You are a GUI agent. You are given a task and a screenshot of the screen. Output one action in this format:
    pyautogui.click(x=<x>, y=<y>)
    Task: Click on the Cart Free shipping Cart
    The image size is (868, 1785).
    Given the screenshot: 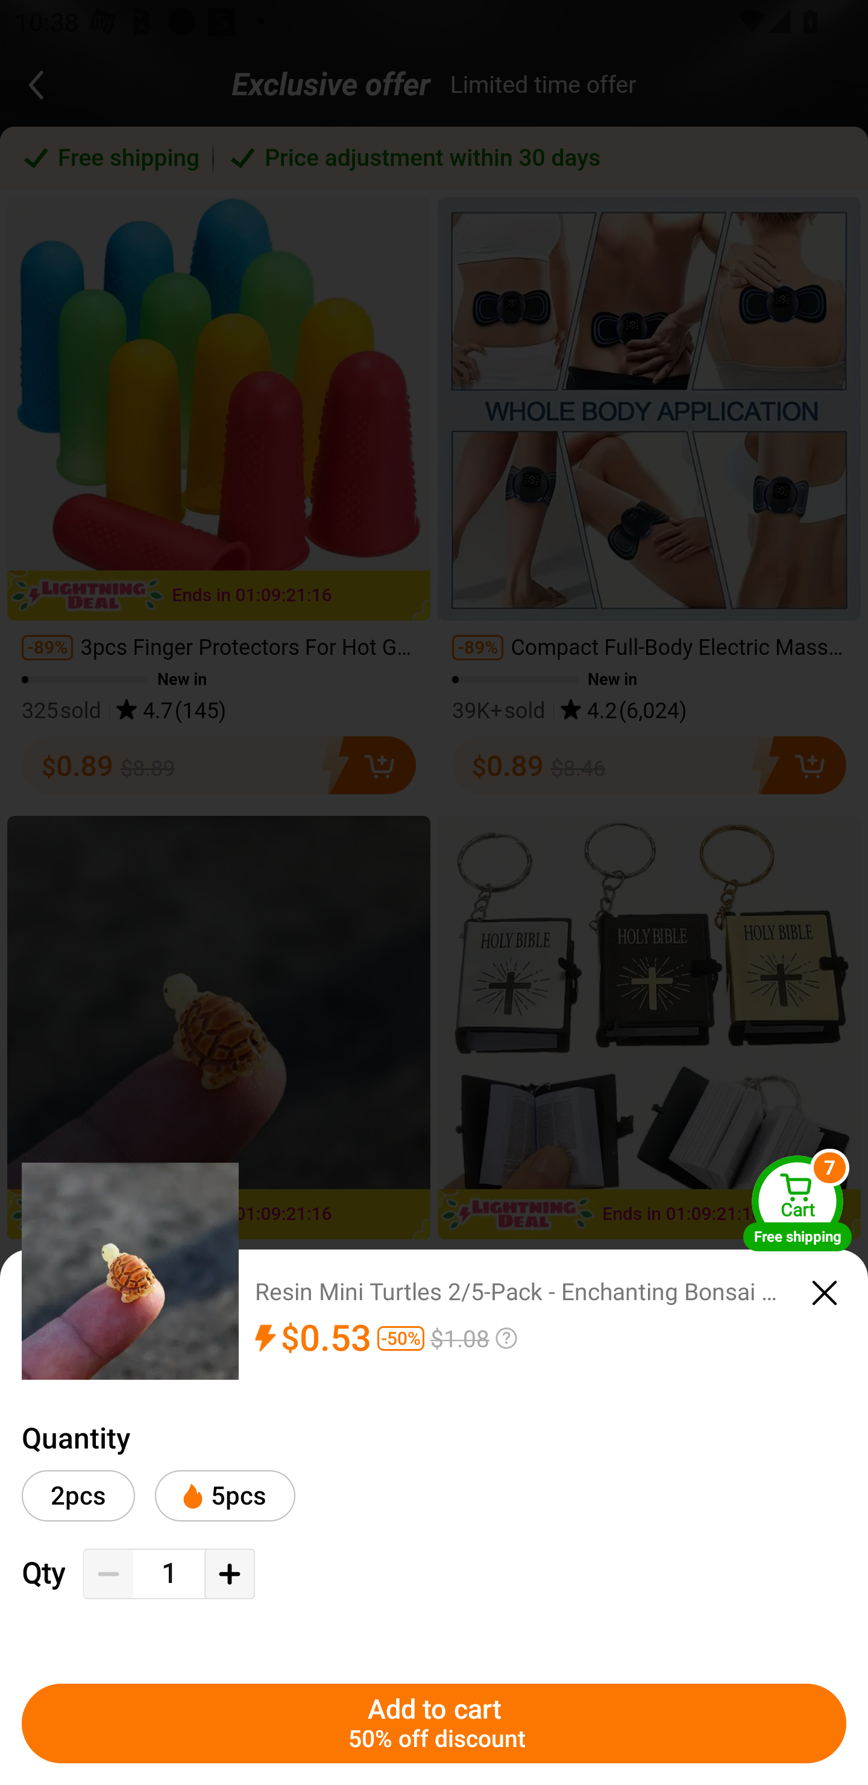 What is the action you would take?
    pyautogui.click(x=797, y=1202)
    